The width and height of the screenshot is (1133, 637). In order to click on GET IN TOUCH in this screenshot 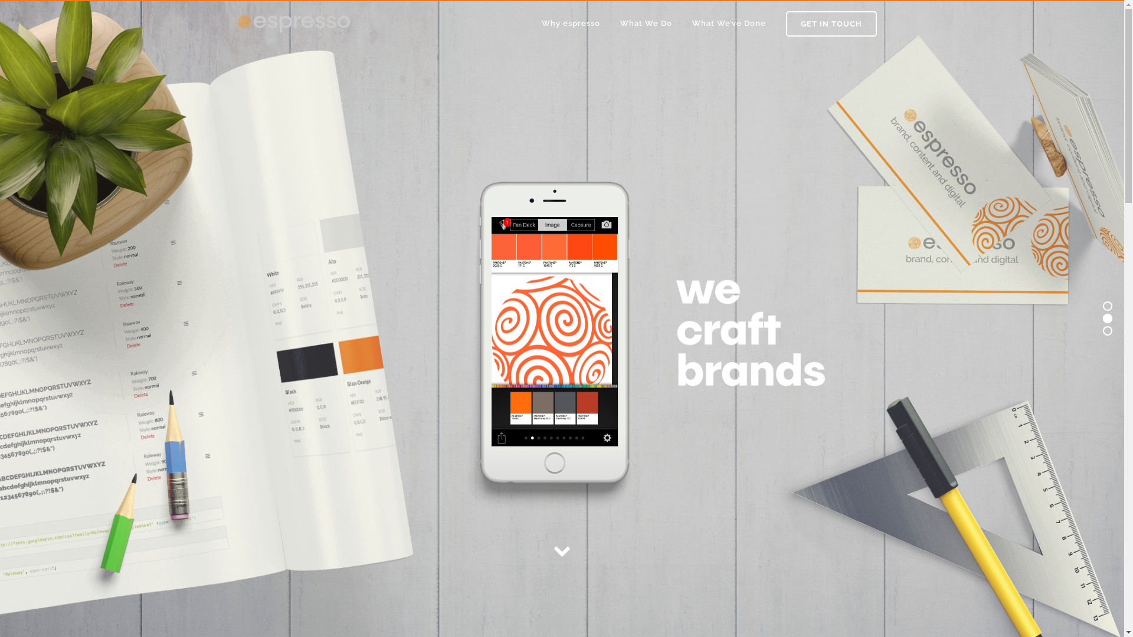, I will do `click(831, 24)`.